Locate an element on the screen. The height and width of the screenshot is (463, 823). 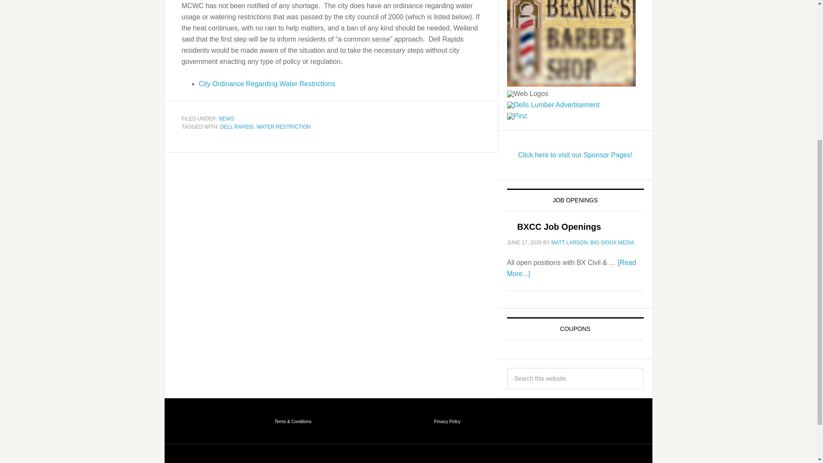
Privacy Policy is located at coordinates (447, 421).